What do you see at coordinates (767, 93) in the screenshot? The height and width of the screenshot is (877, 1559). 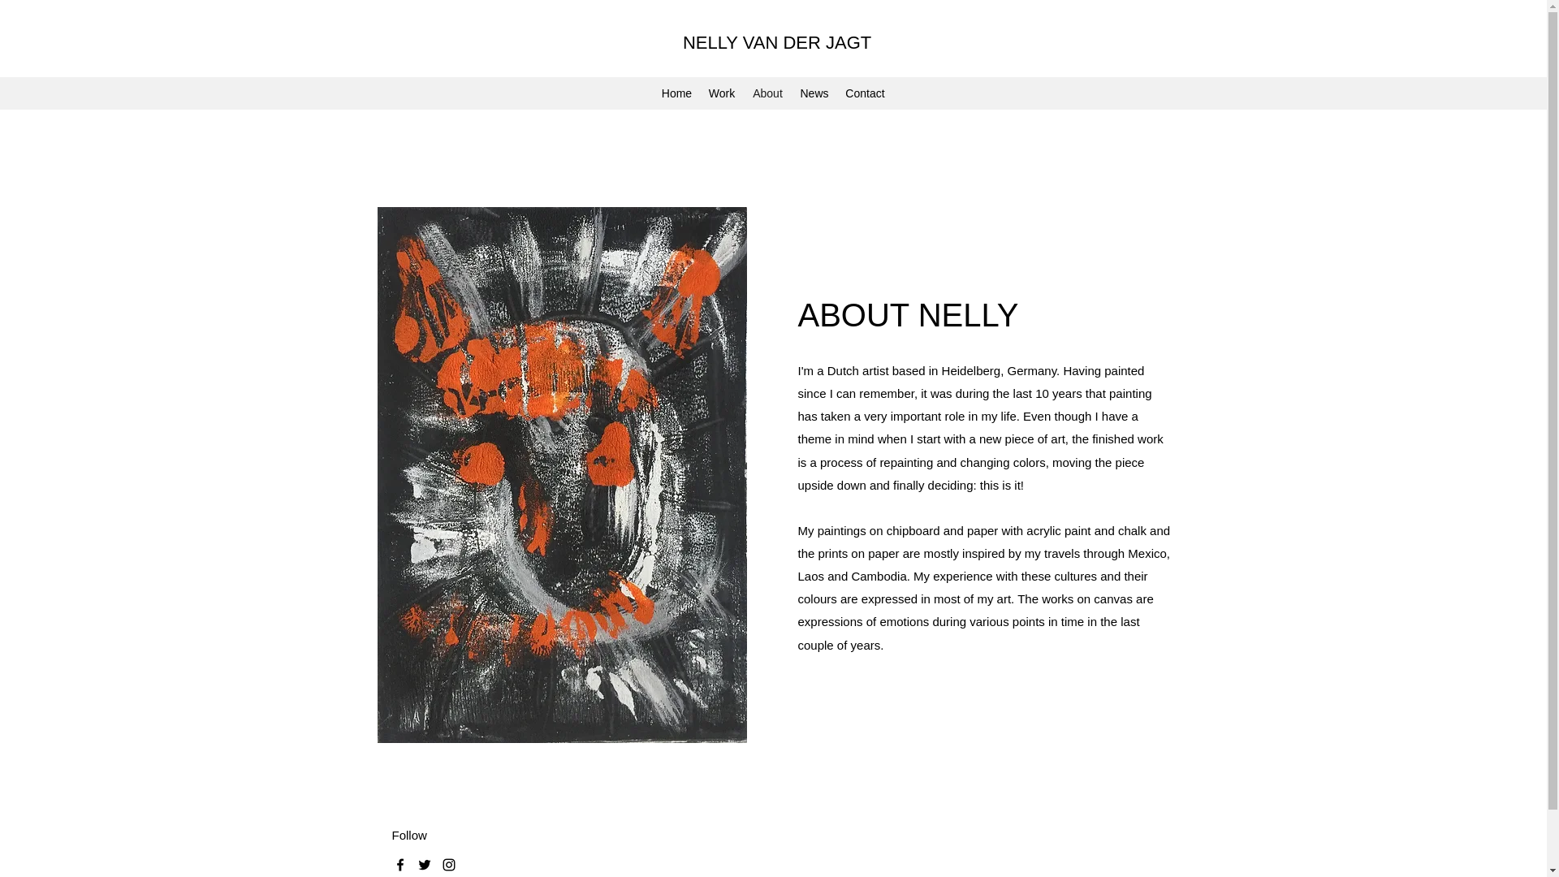 I see `About` at bounding box center [767, 93].